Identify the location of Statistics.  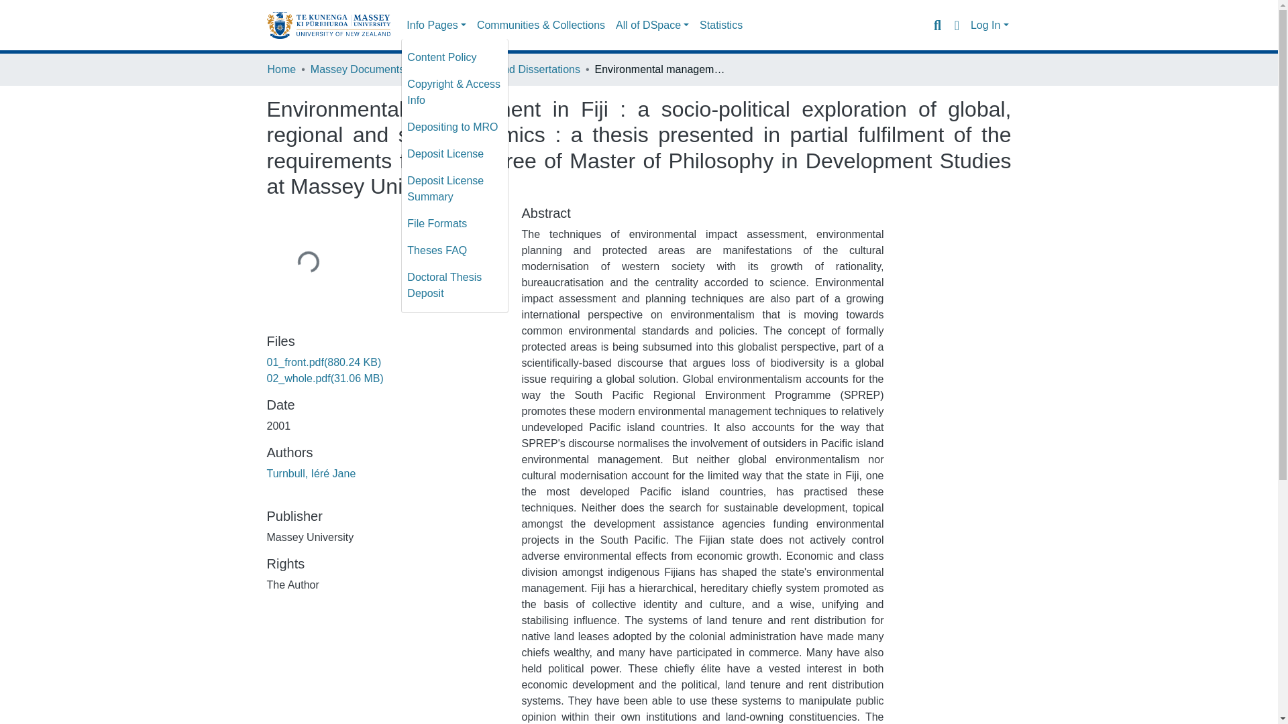
(720, 25).